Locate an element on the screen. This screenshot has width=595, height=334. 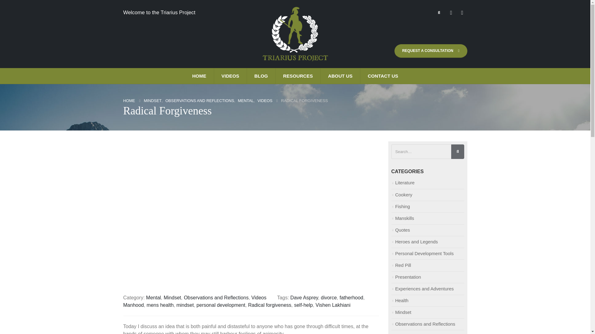
personal development is located at coordinates (221, 305).